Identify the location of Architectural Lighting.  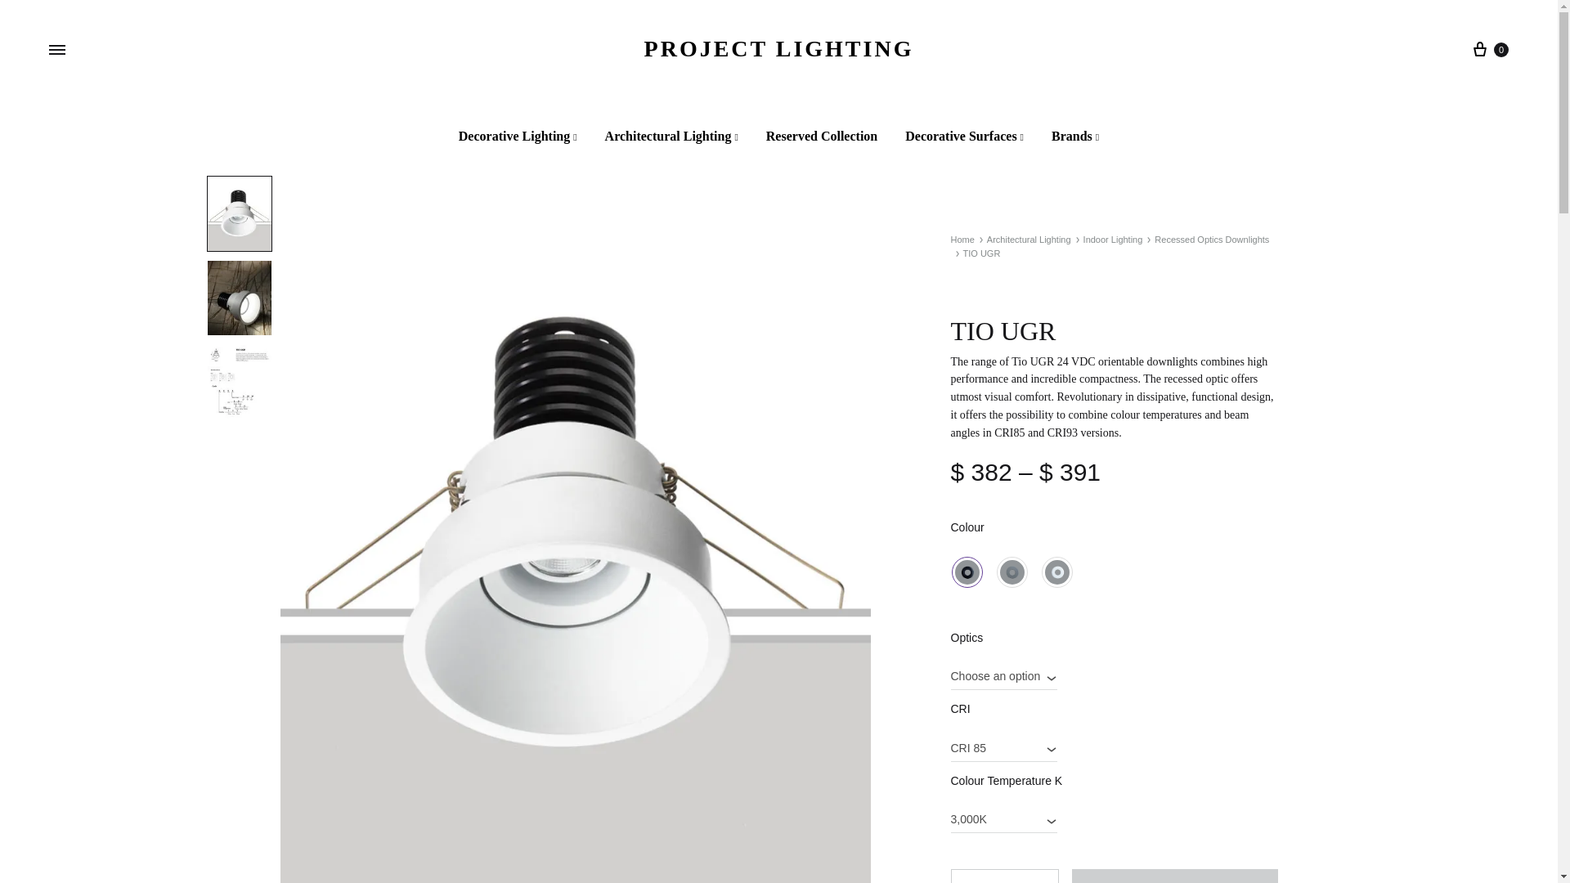
(671, 137).